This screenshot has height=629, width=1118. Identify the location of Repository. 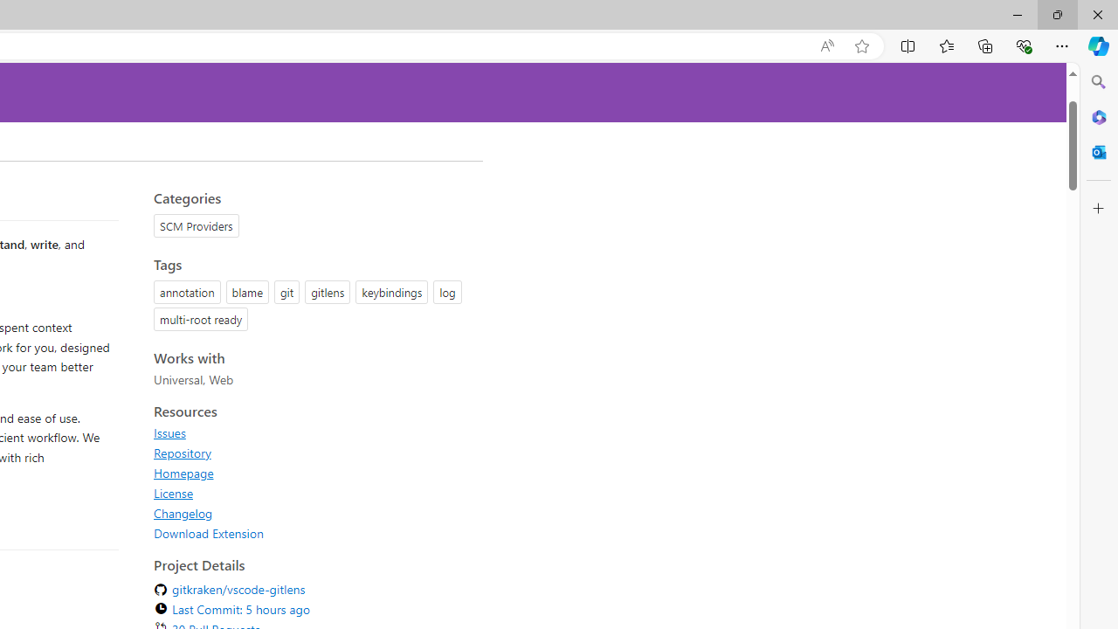
(182, 453).